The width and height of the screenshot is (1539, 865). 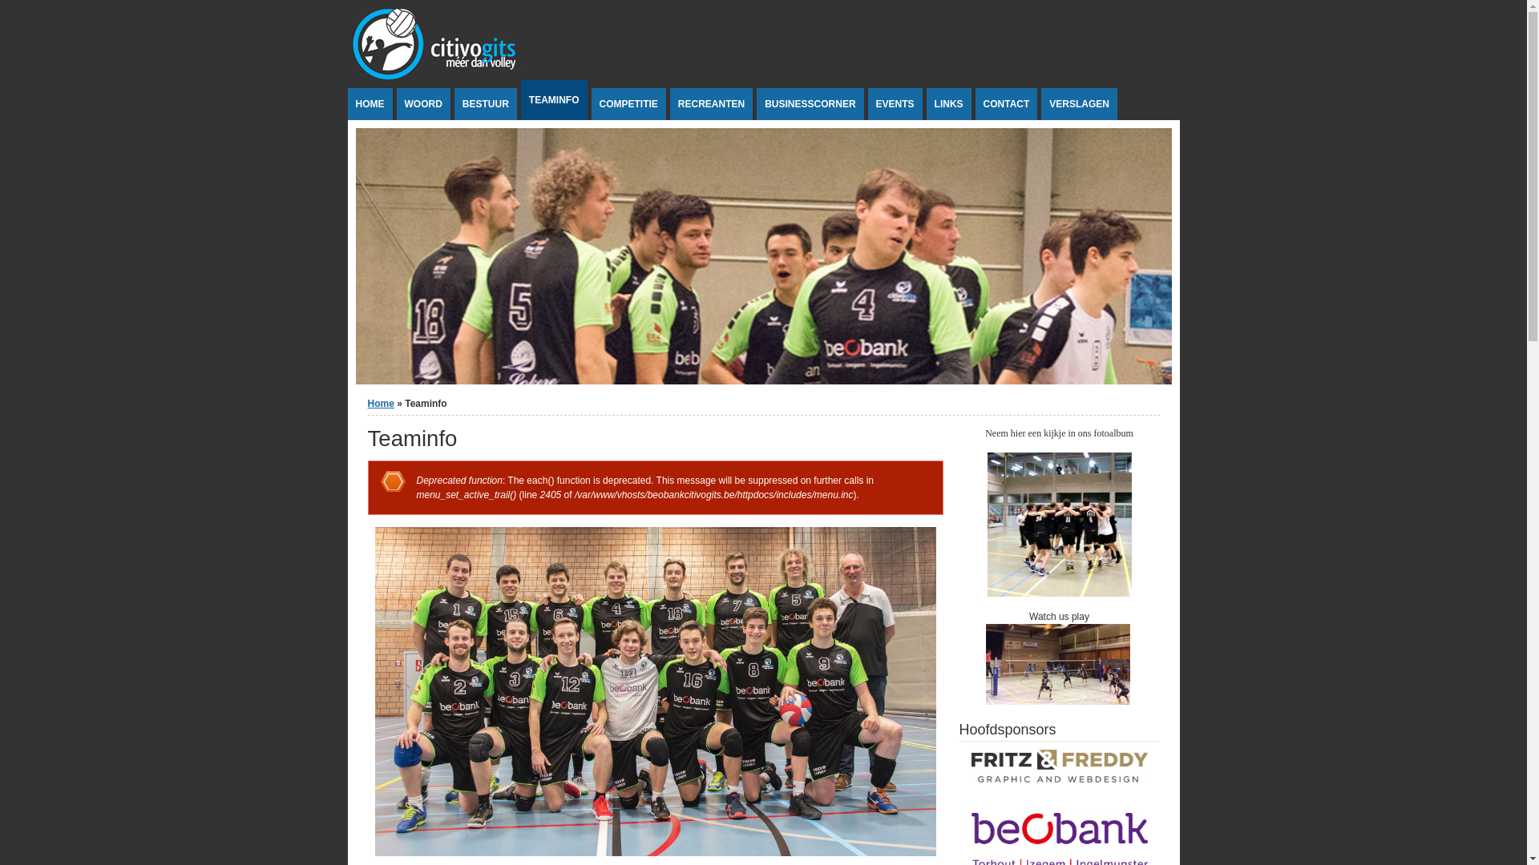 What do you see at coordinates (1060, 786) in the screenshot?
I see `Fritz and Freddy` at bounding box center [1060, 786].